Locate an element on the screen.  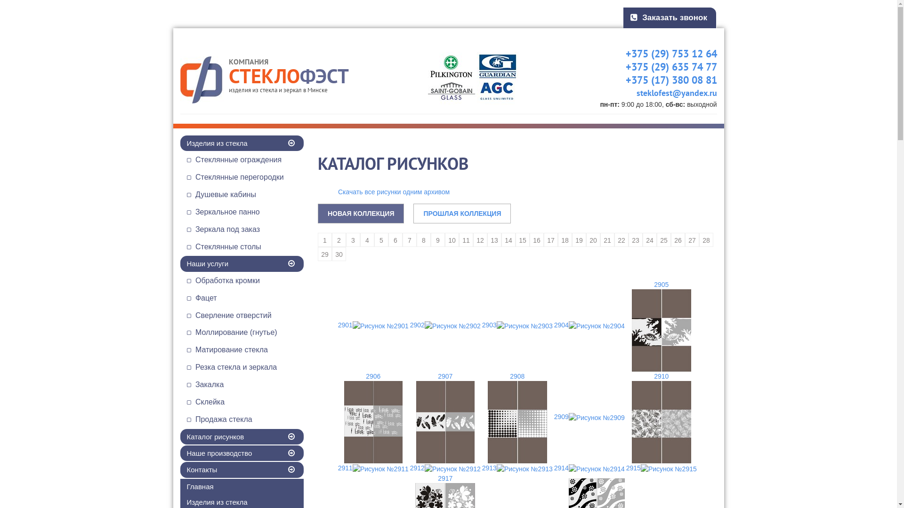
13 is located at coordinates (494, 240).